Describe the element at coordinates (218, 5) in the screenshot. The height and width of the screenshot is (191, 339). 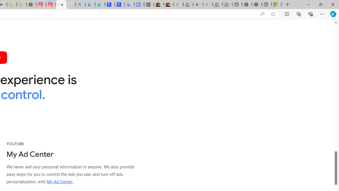
I see `Press Room - eBay Inc. - Sleeping` at that location.